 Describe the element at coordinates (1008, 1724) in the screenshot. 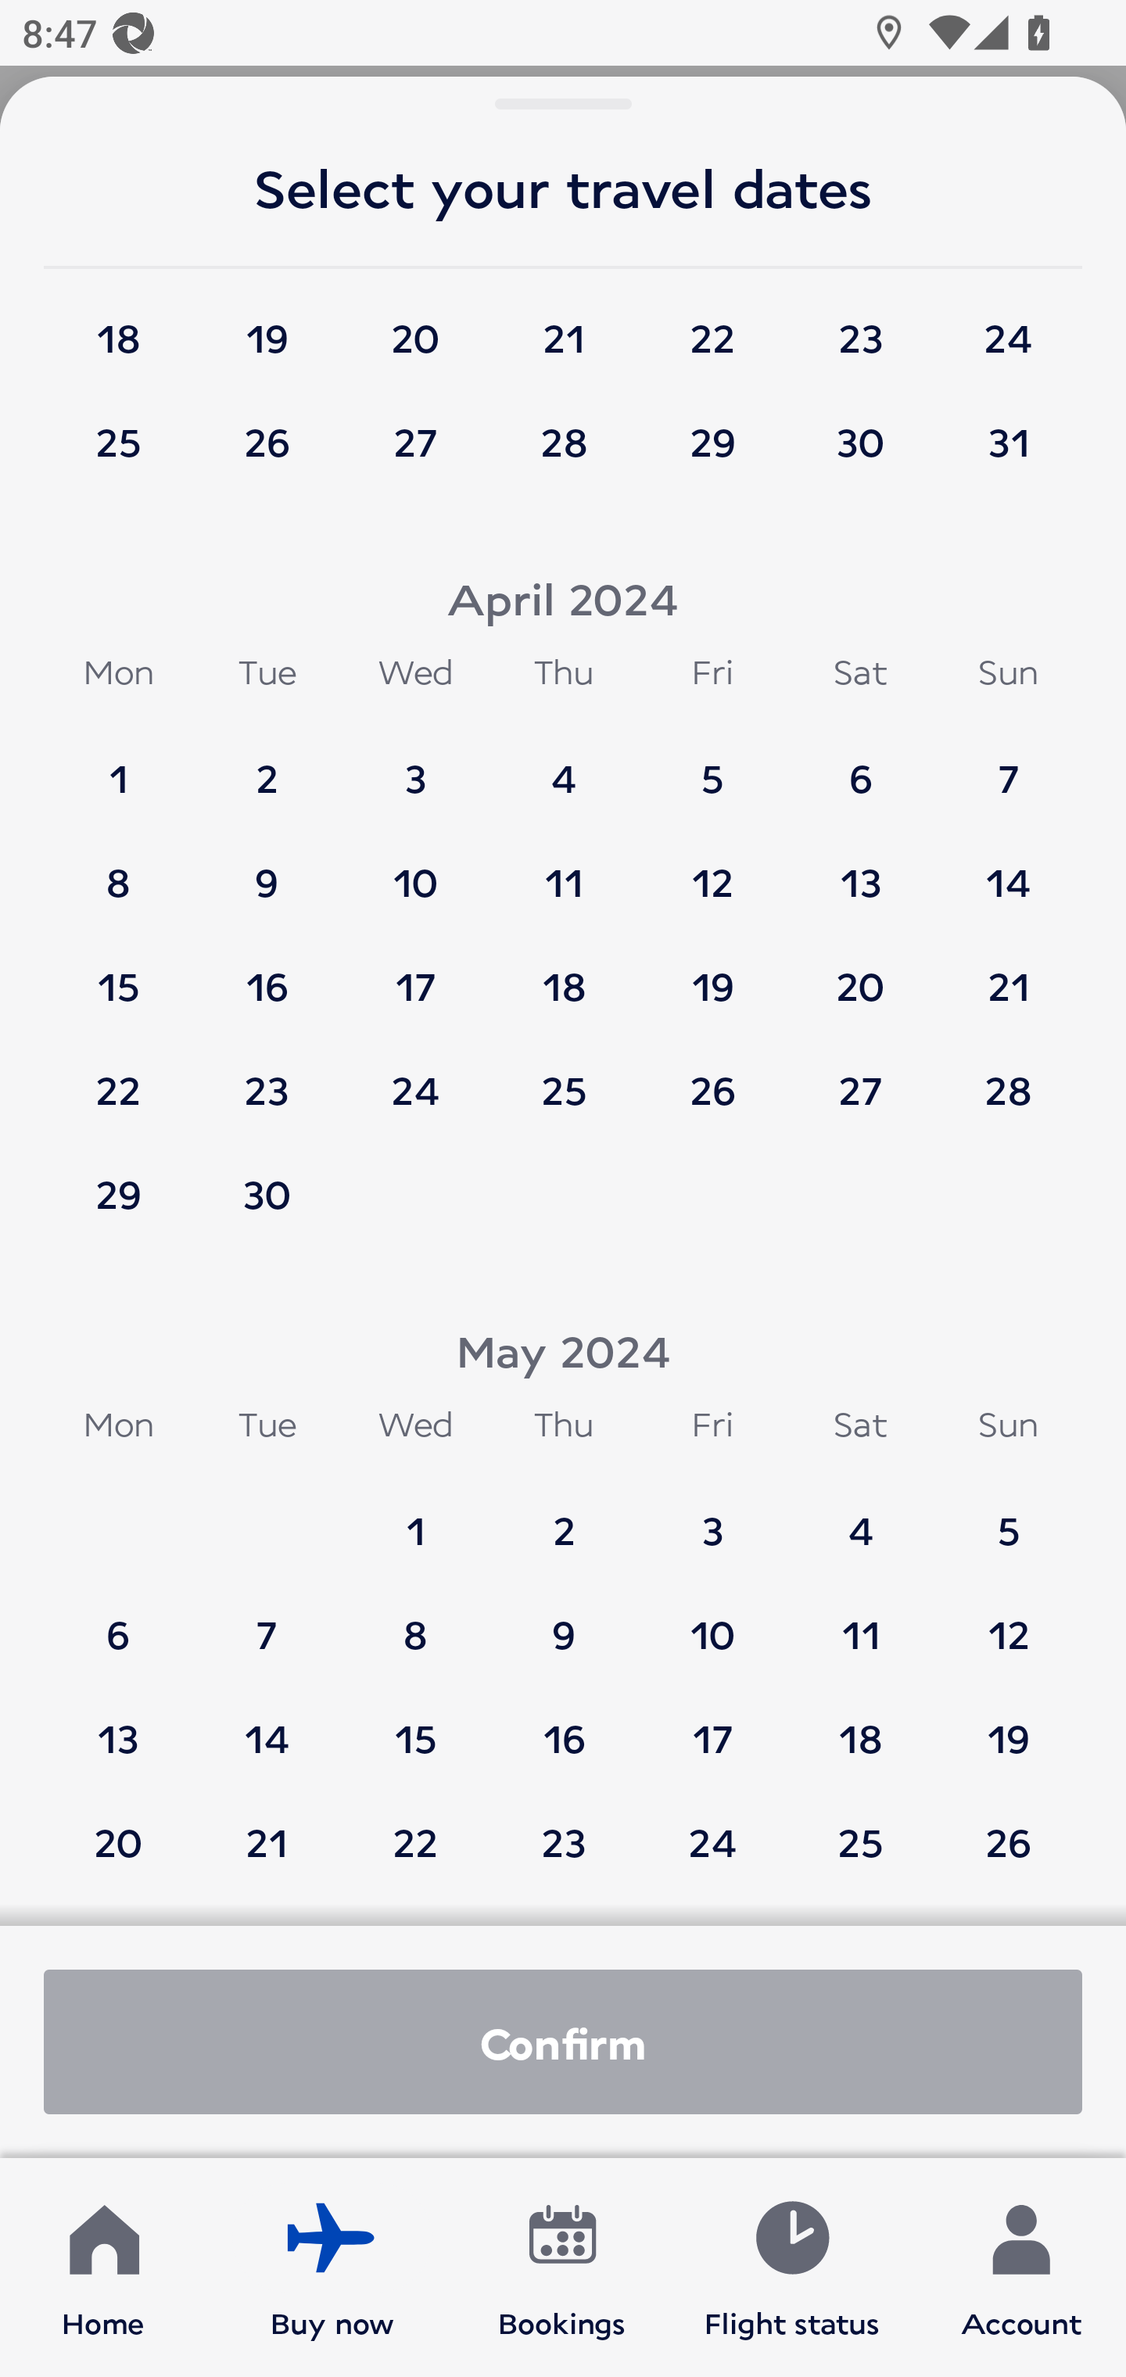

I see `19` at that location.